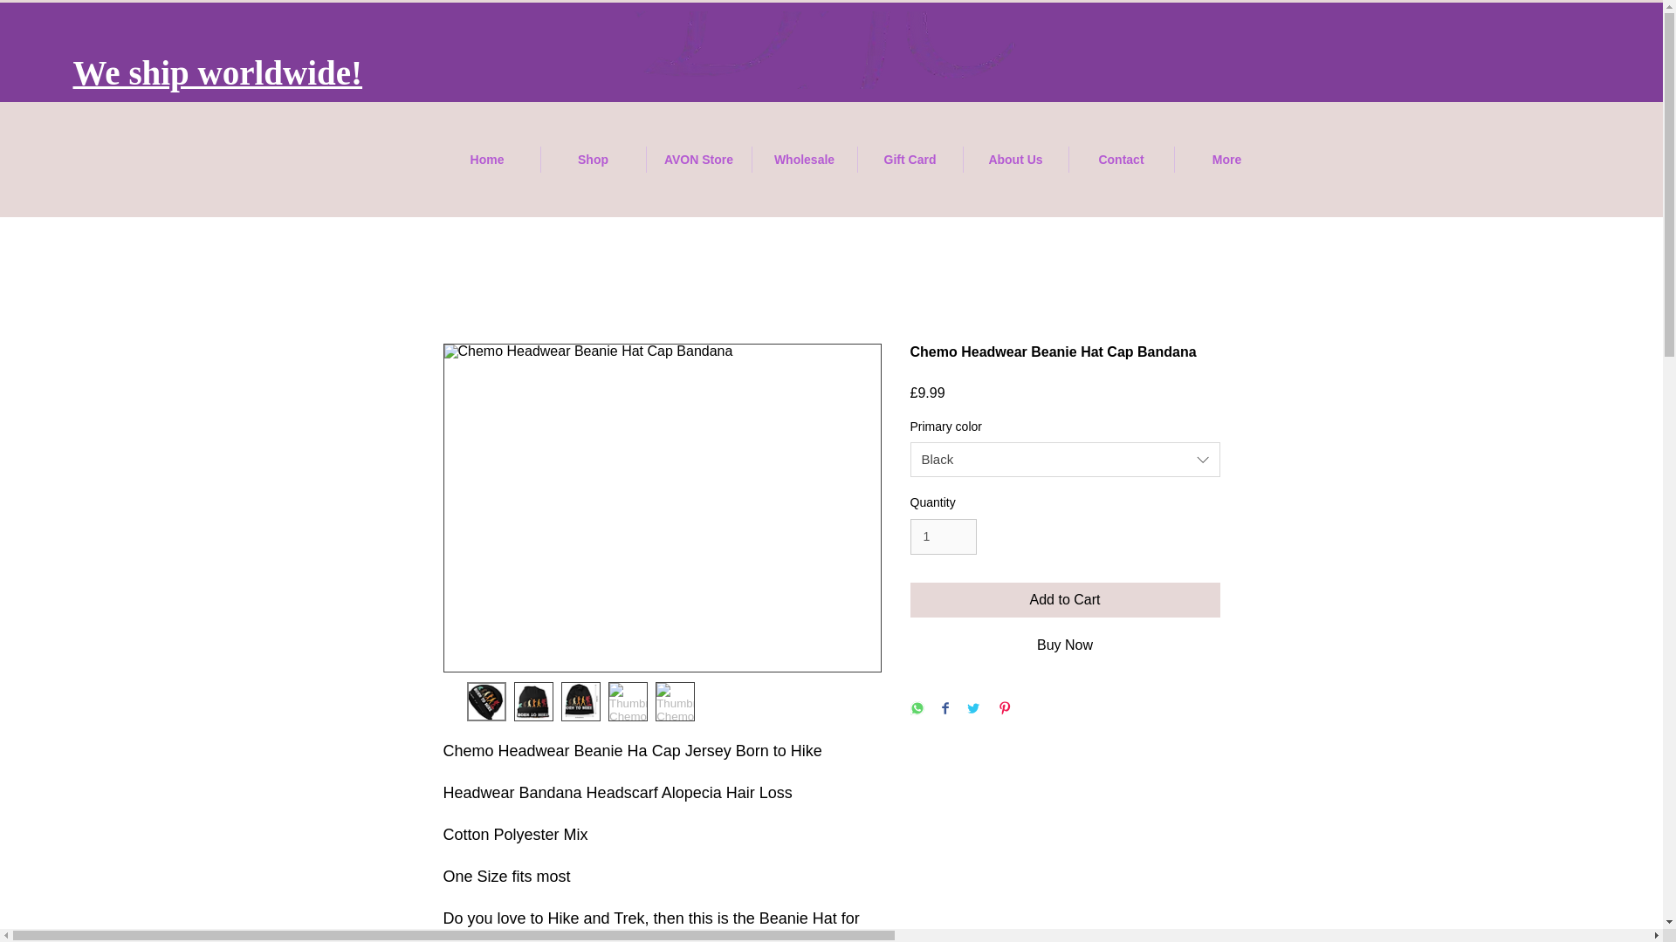  I want to click on Contact, so click(1121, 159).